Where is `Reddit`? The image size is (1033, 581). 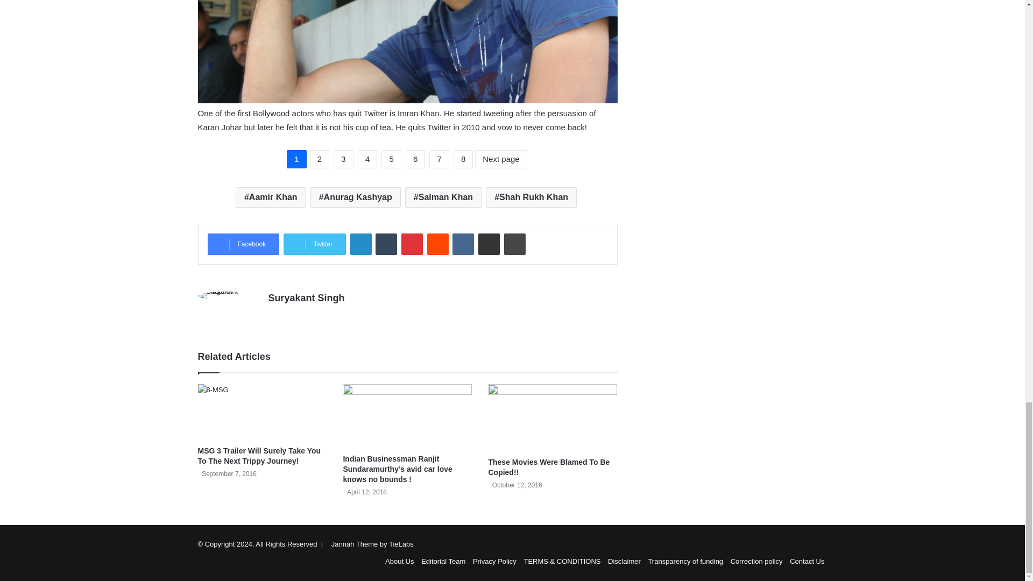
Reddit is located at coordinates (438, 244).